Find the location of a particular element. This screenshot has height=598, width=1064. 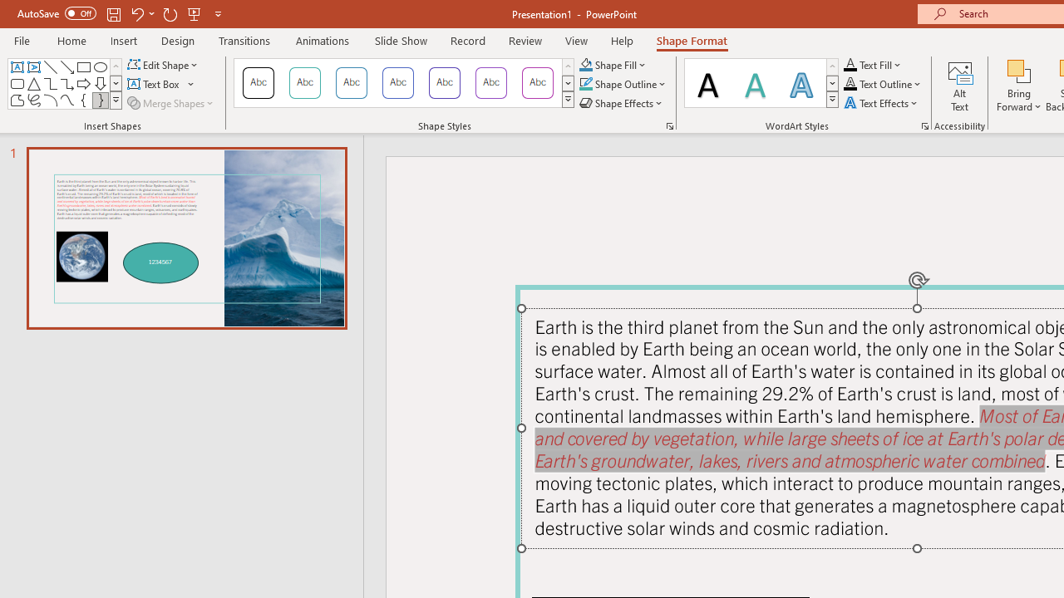

From Beginning is located at coordinates (195, 13).